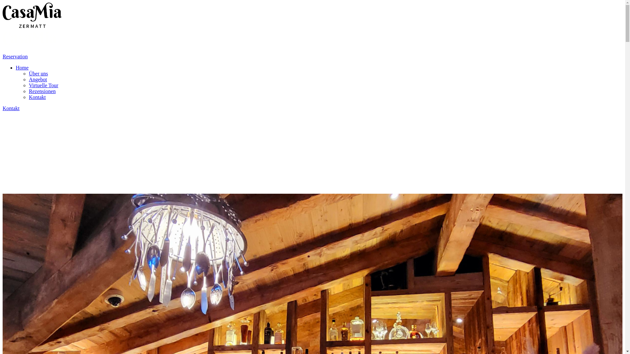 The height and width of the screenshot is (354, 630). Describe the element at coordinates (37, 97) in the screenshot. I see `Kontakt` at that location.